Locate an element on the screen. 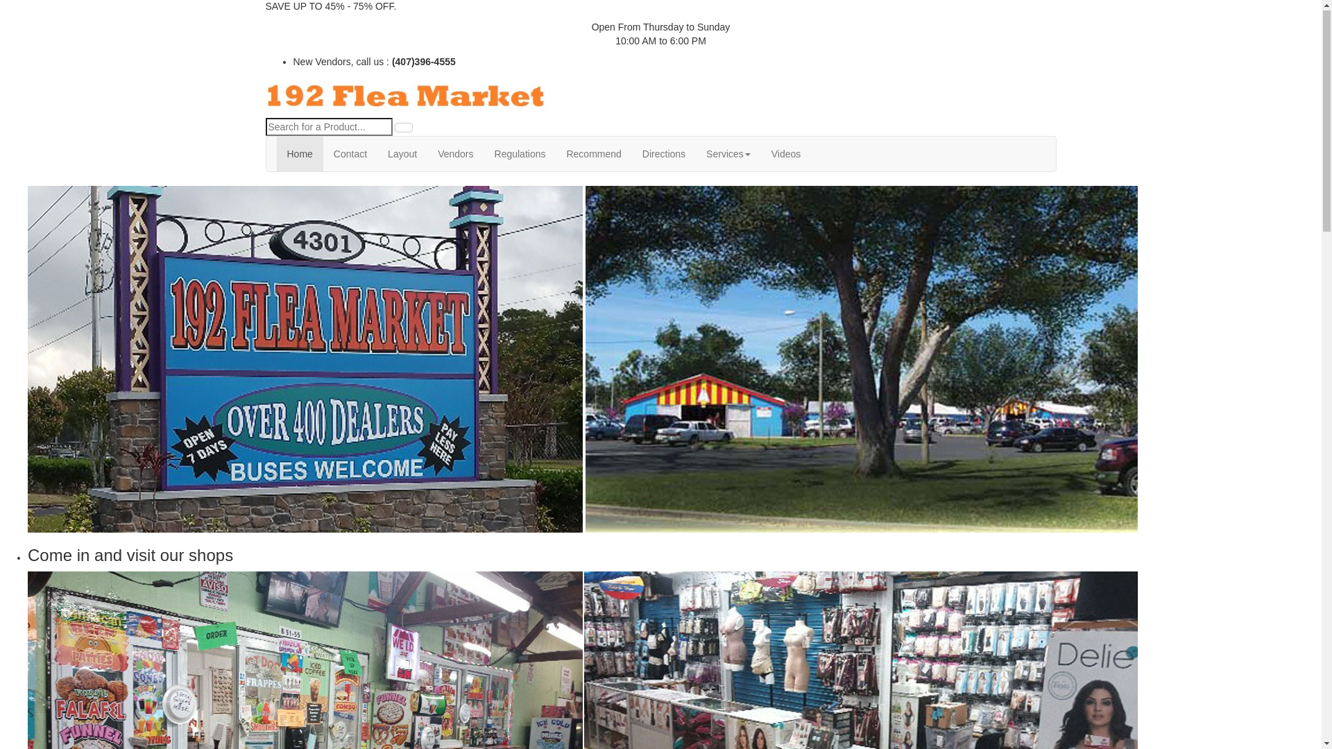  Contact is located at coordinates (350, 155).